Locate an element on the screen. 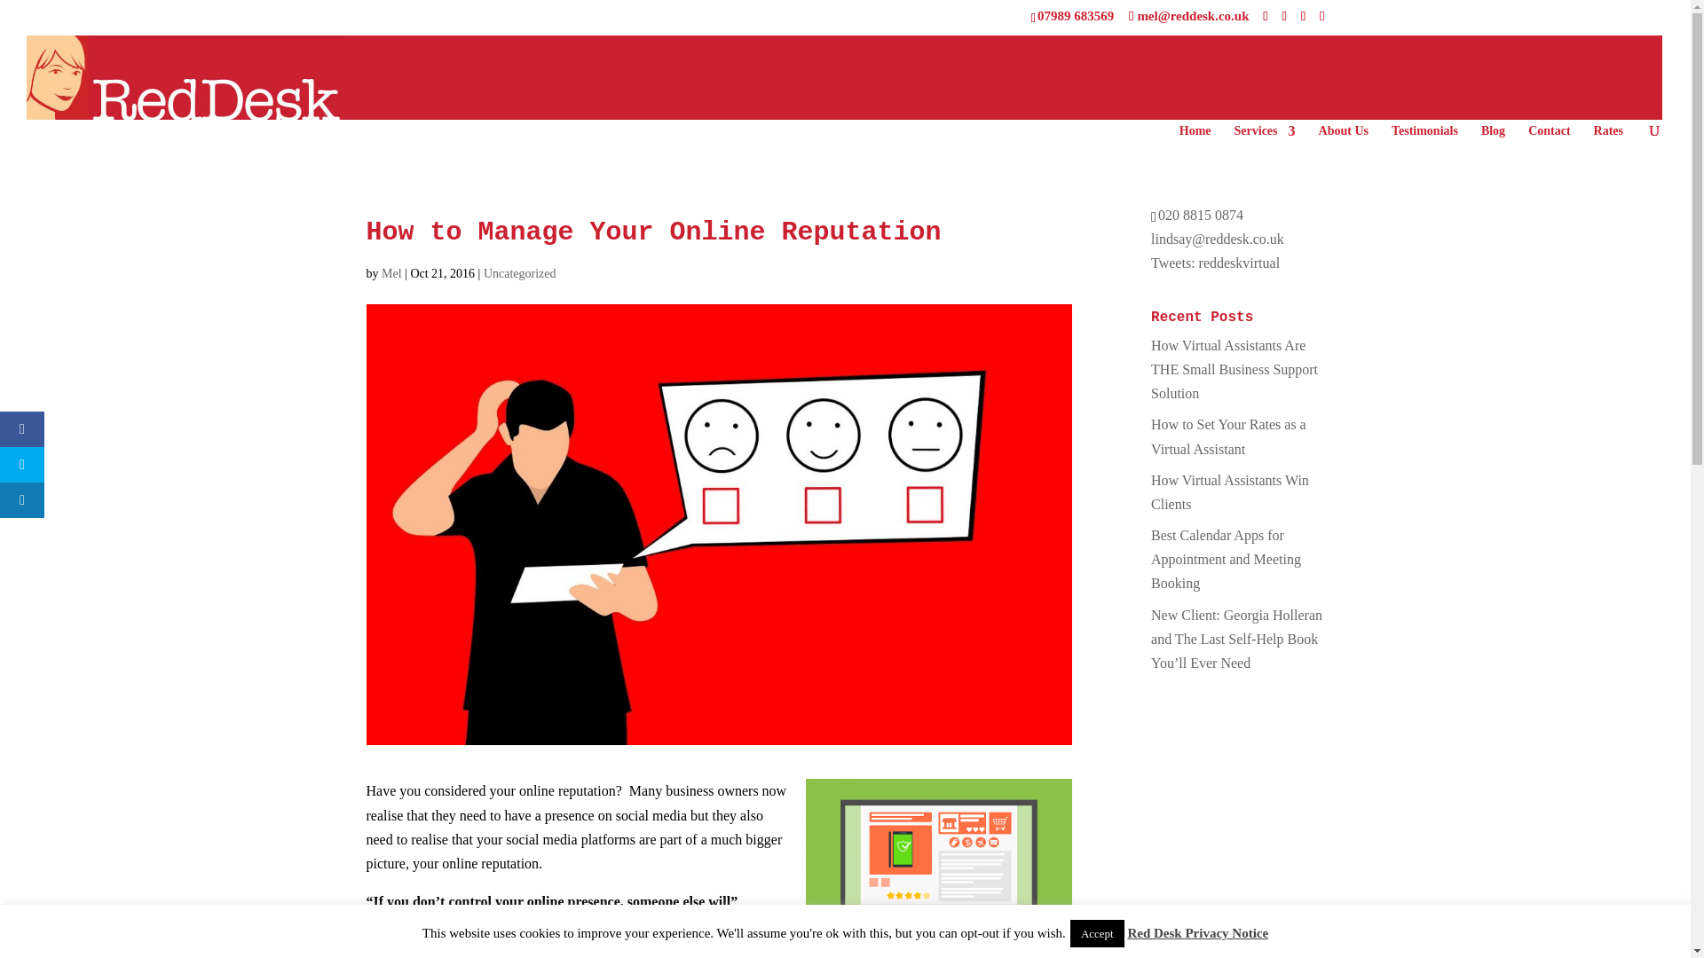  Services is located at coordinates (1264, 137).